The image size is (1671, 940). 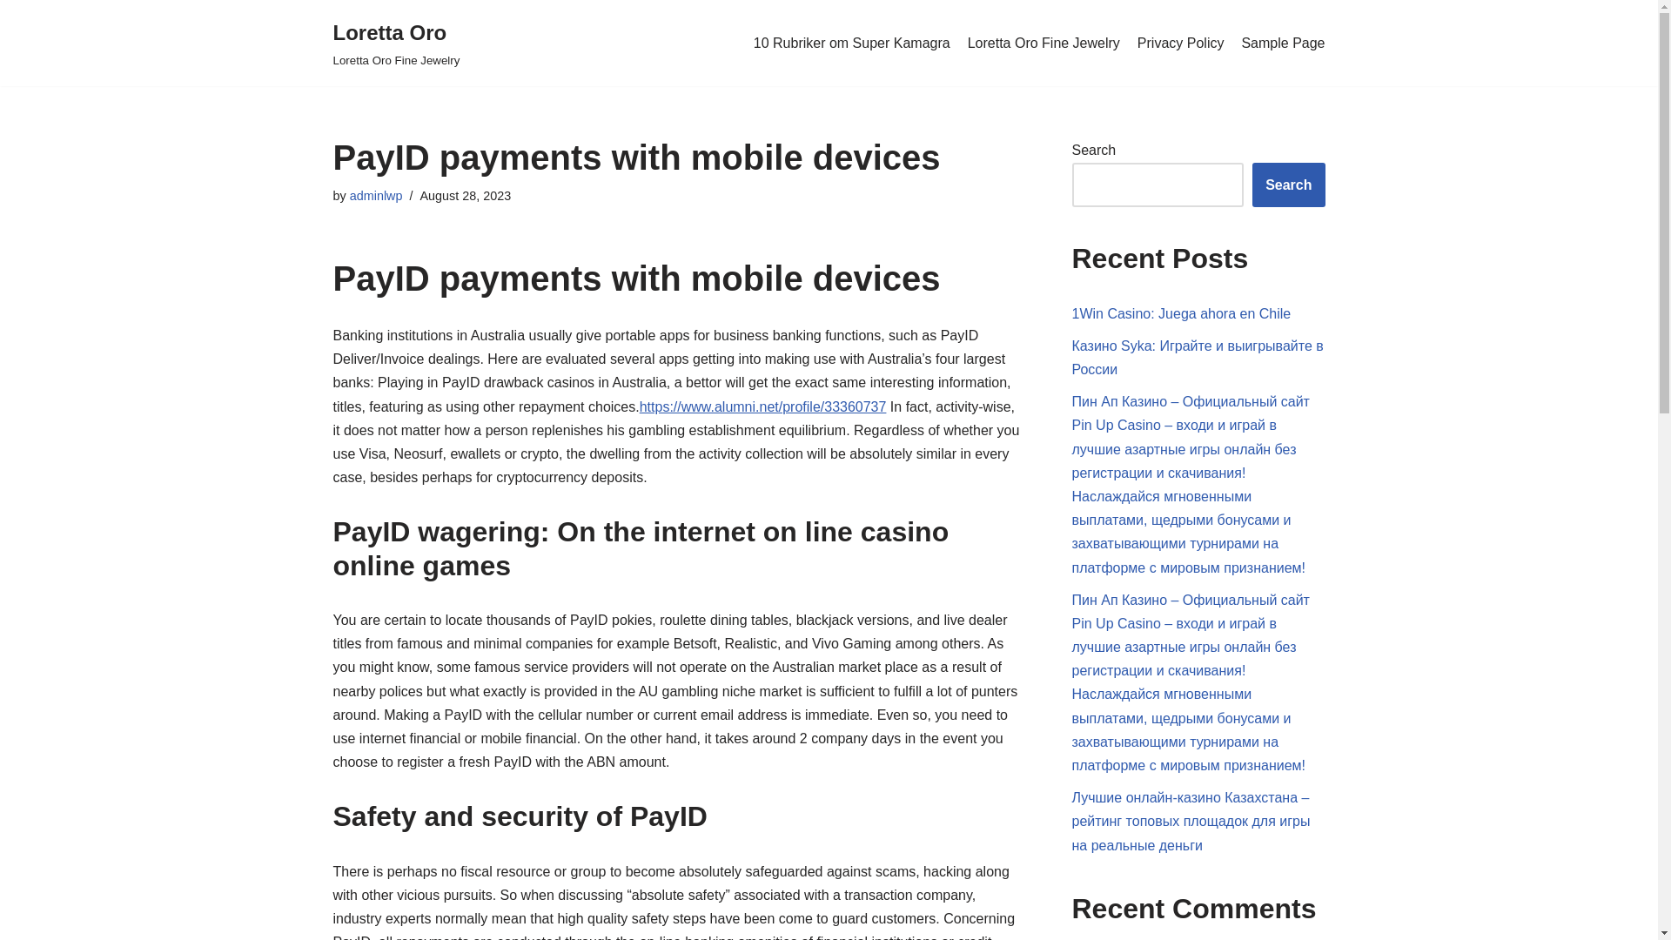 What do you see at coordinates (396, 44) in the screenshot?
I see `Sample Page` at bounding box center [396, 44].